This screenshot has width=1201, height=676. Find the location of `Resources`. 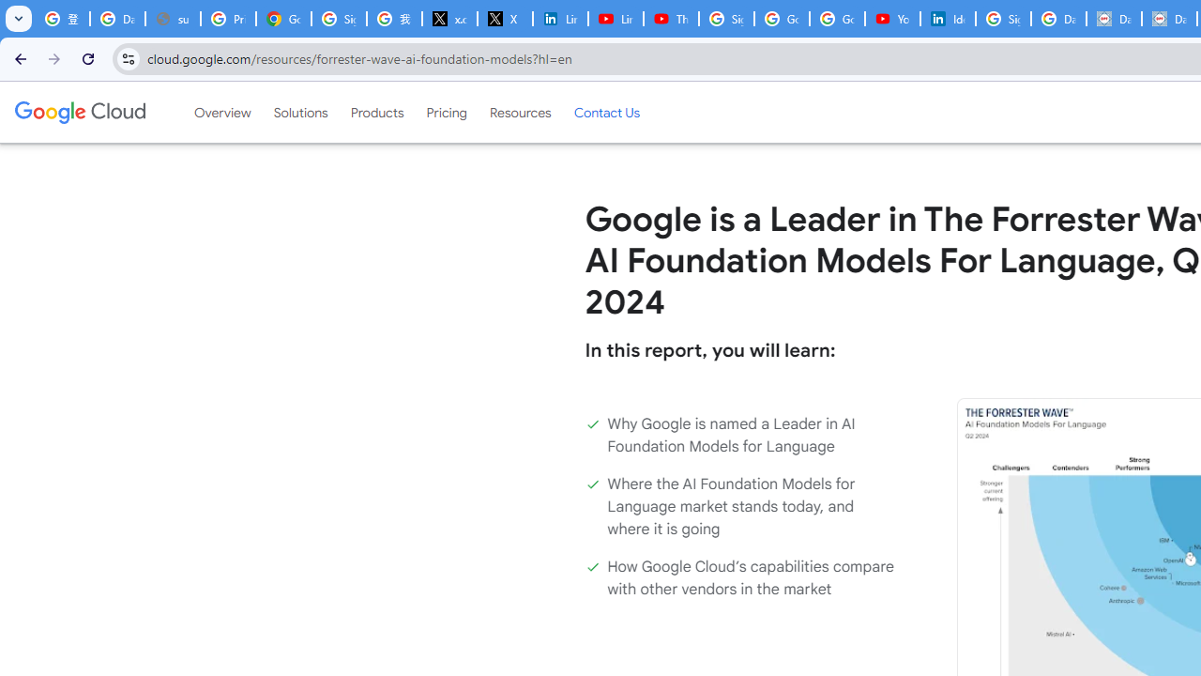

Resources is located at coordinates (520, 112).